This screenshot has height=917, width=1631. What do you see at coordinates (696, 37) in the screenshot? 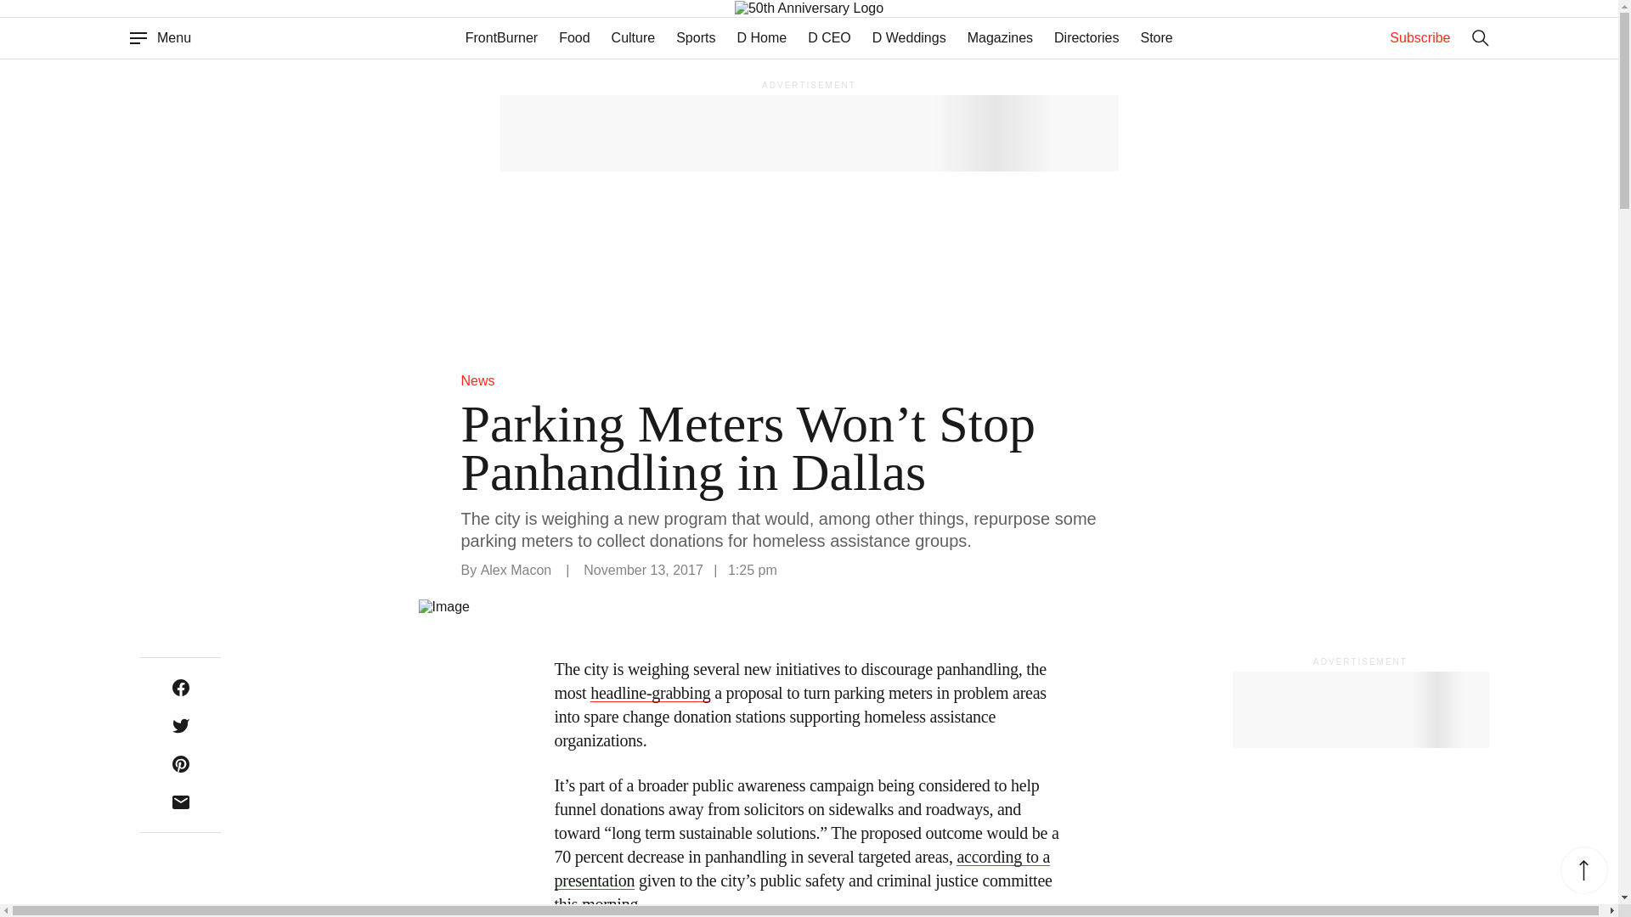
I see `Sports` at bounding box center [696, 37].